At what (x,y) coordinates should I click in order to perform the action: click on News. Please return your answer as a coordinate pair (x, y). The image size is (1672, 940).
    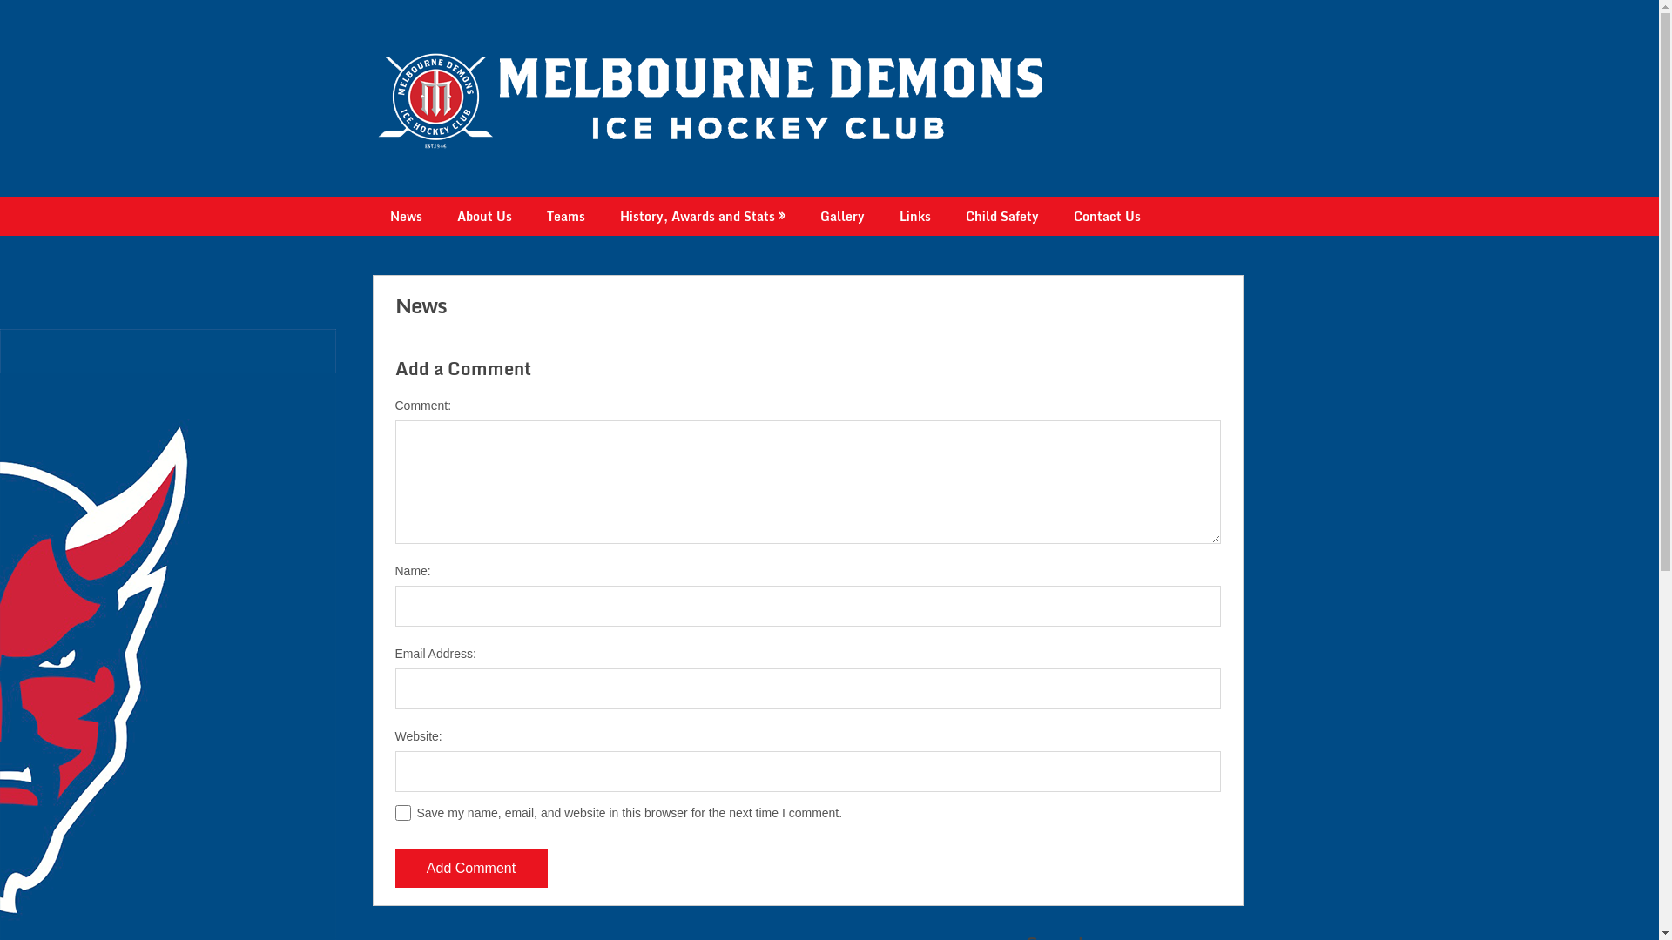
    Looking at the image, I should click on (406, 216).